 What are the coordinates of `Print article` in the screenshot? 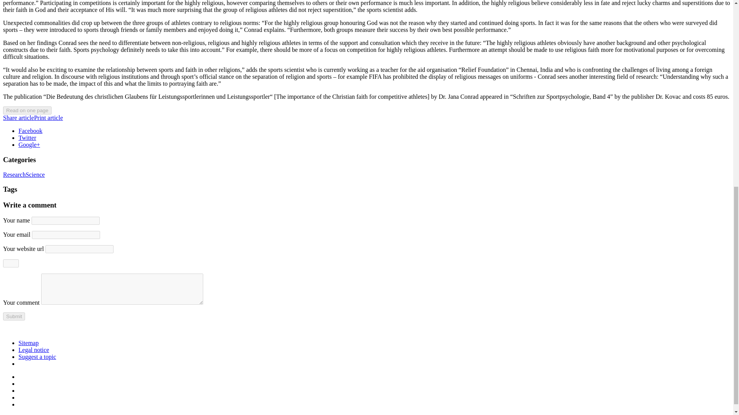 It's located at (48, 118).